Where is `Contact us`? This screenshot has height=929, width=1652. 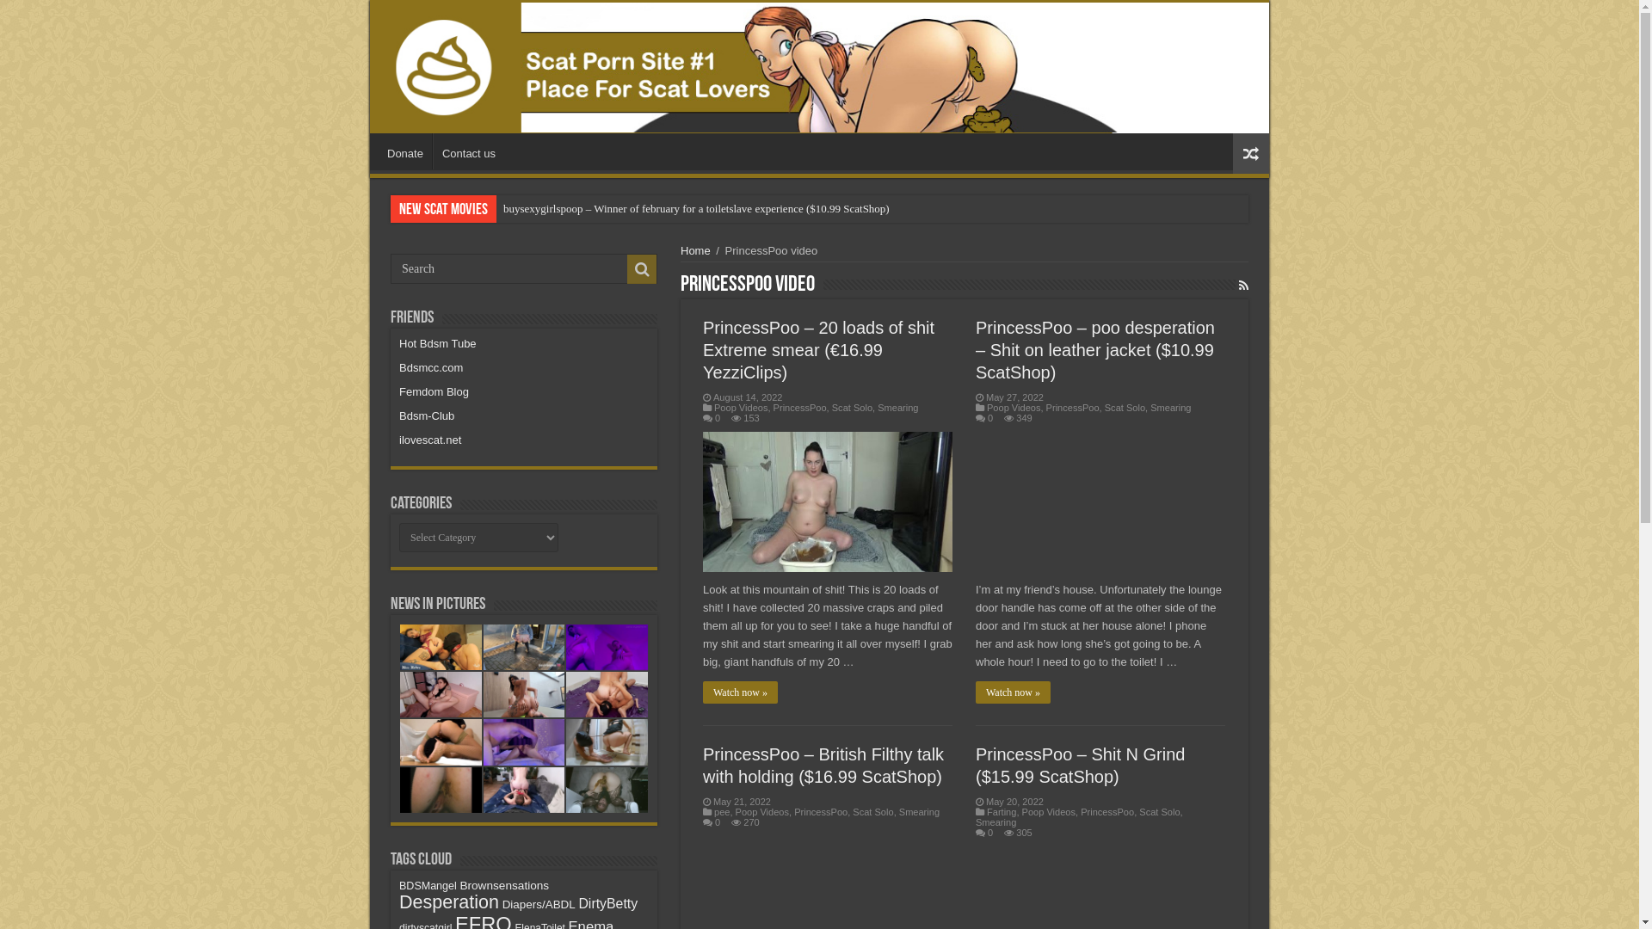 Contact us is located at coordinates (468, 151).